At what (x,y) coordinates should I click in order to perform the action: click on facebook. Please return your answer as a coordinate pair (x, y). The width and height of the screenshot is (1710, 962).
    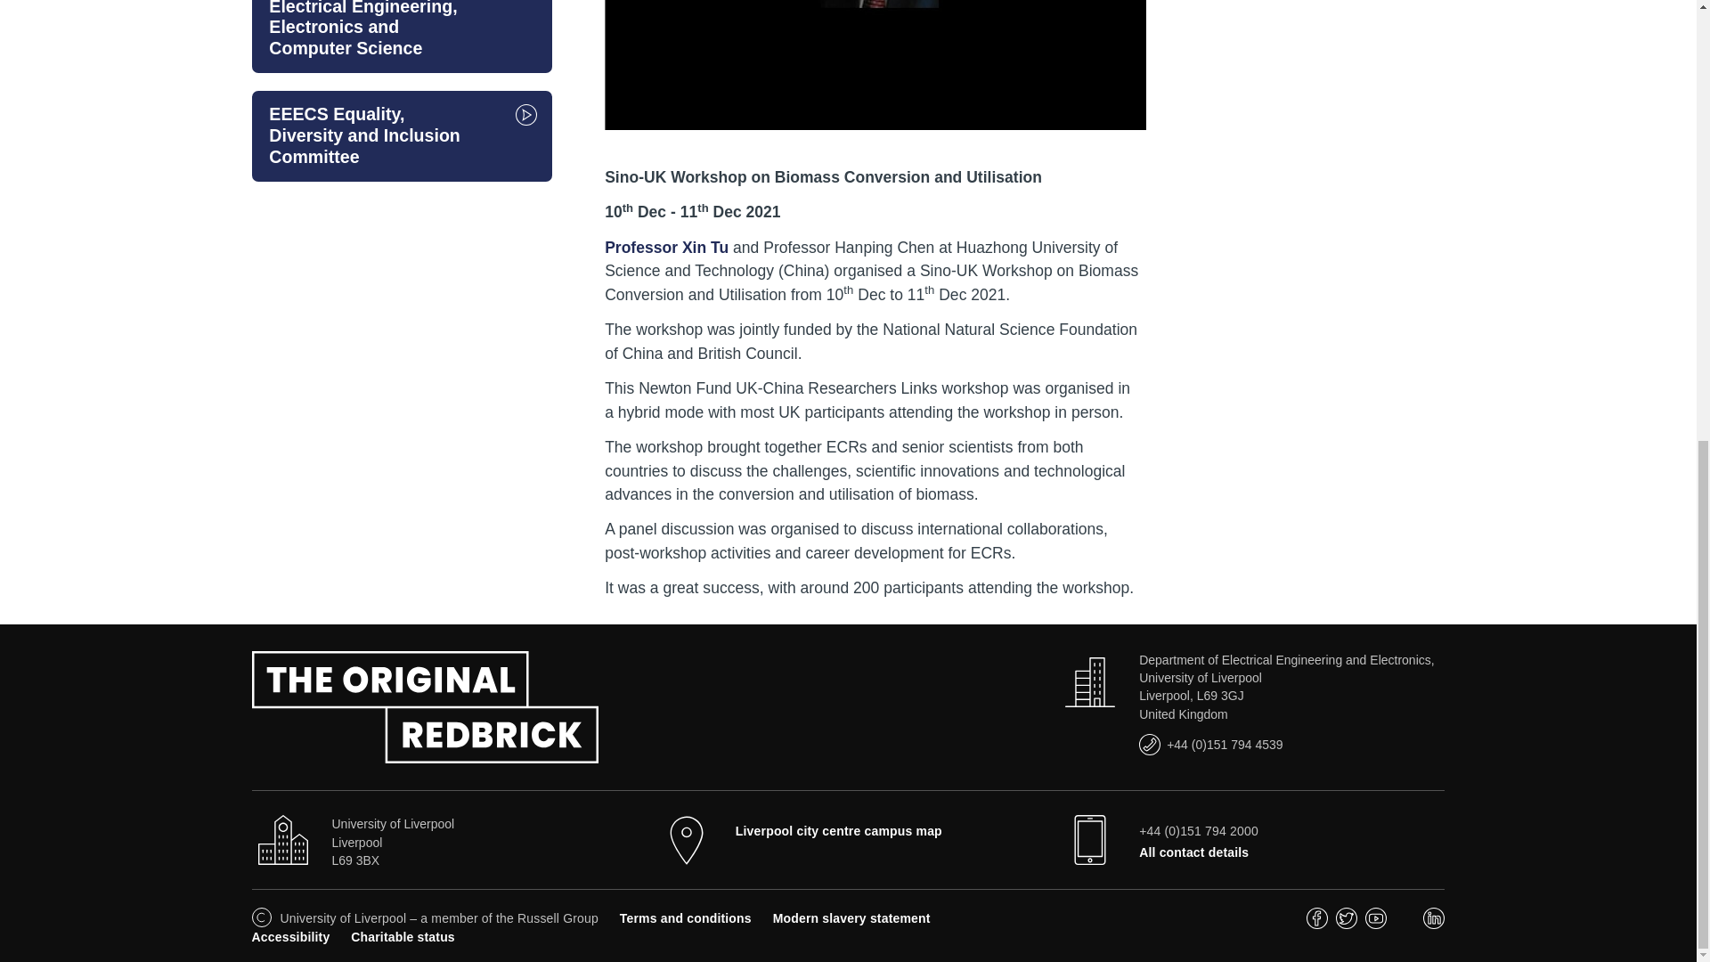
    Looking at the image, I should click on (1316, 925).